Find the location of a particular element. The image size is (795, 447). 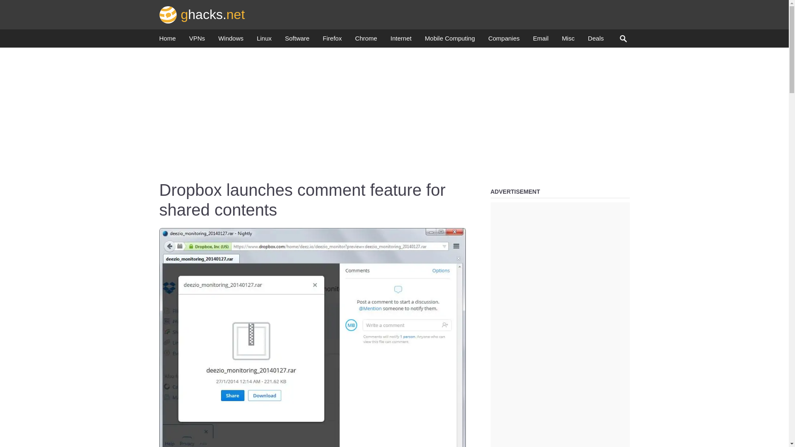

Misc is located at coordinates (568, 41).